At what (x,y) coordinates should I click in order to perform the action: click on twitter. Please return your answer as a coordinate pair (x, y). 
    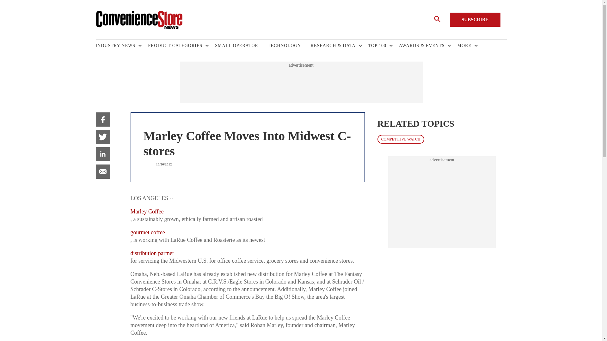
    Looking at the image, I should click on (102, 137).